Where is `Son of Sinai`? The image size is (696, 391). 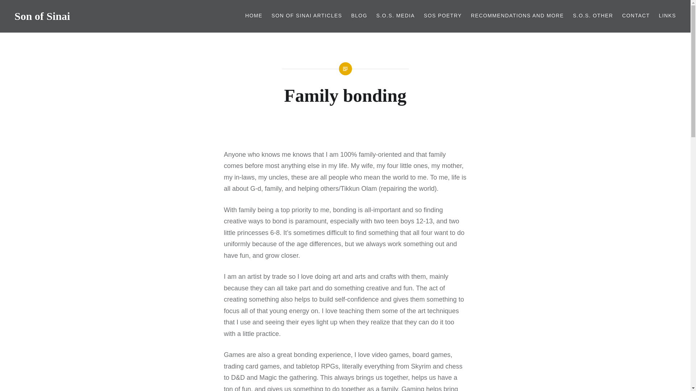
Son of Sinai is located at coordinates (42, 16).